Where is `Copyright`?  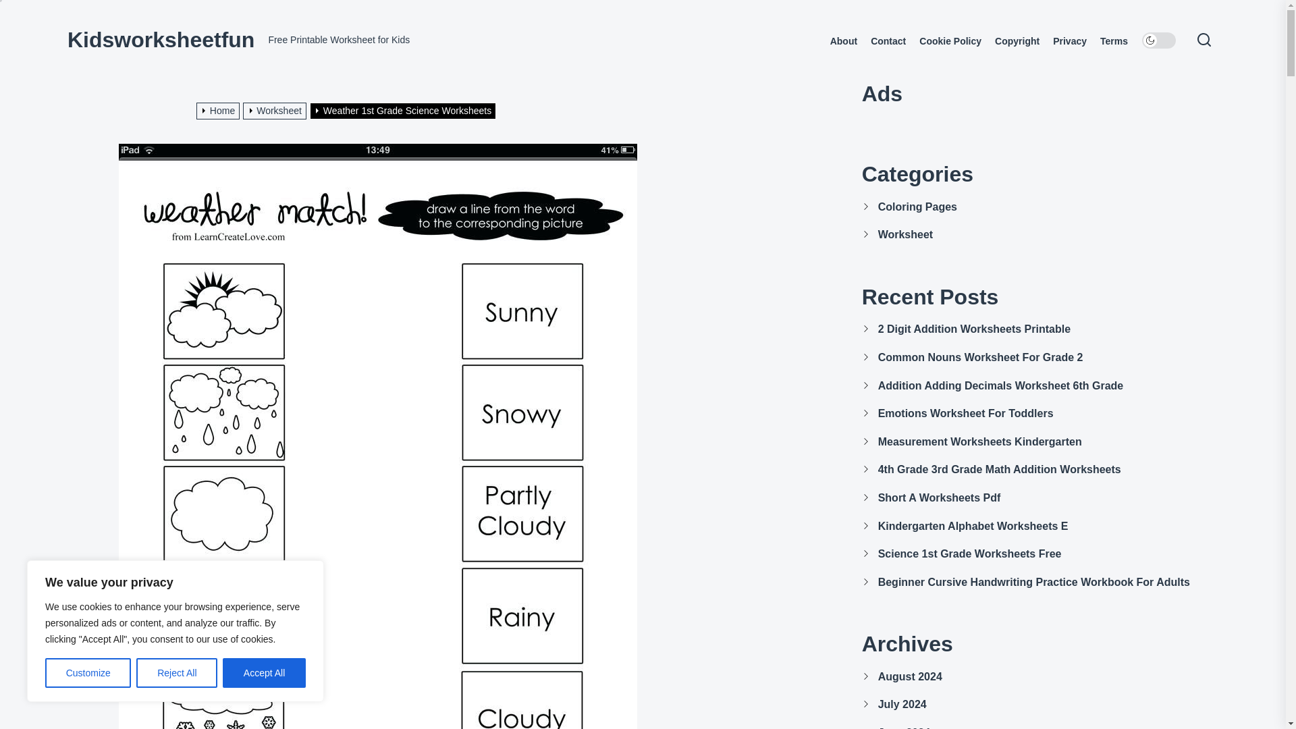
Copyright is located at coordinates (1017, 41).